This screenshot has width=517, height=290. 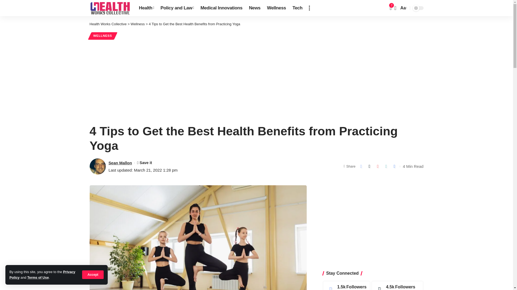 I want to click on Policy and Law, so click(x=177, y=8).